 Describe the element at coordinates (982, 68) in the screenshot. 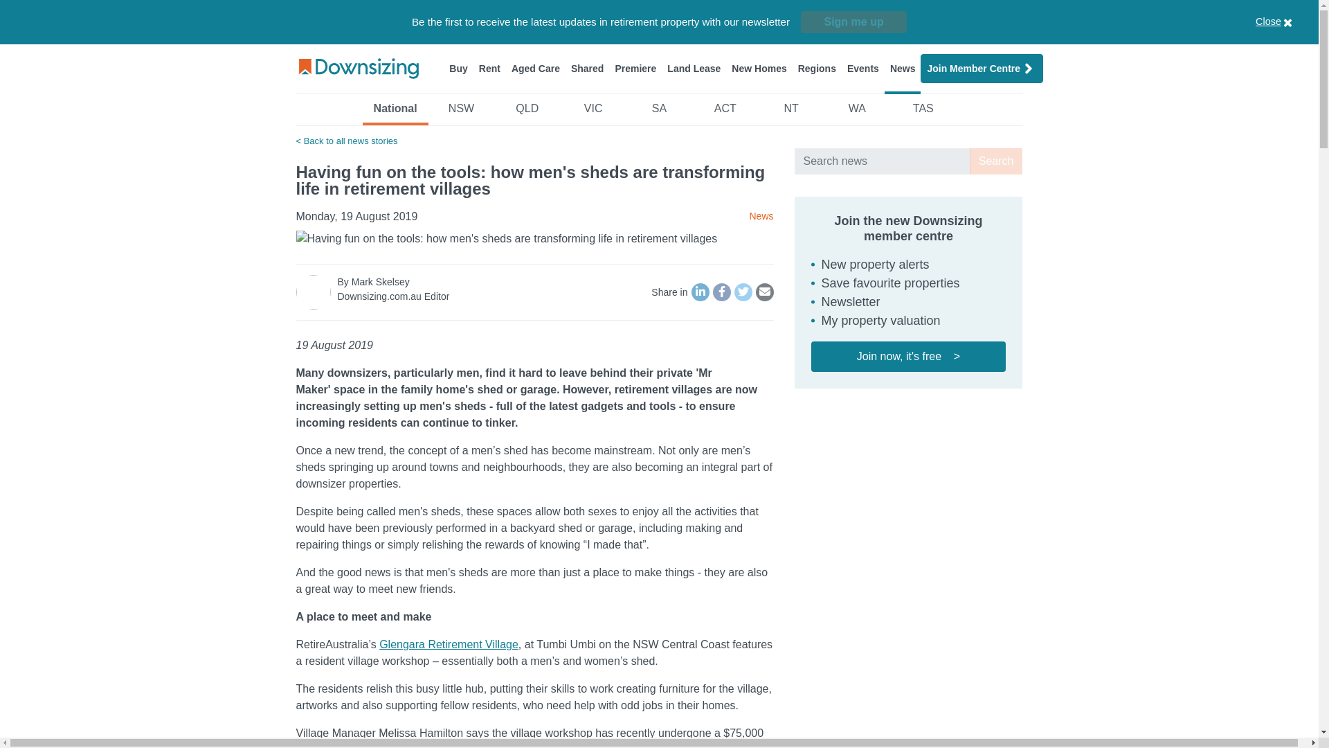

I see `Join Member Centre` at that location.